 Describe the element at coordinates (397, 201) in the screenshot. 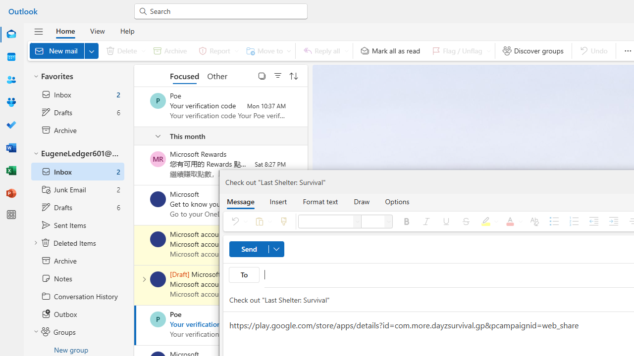

I see `Options` at that location.